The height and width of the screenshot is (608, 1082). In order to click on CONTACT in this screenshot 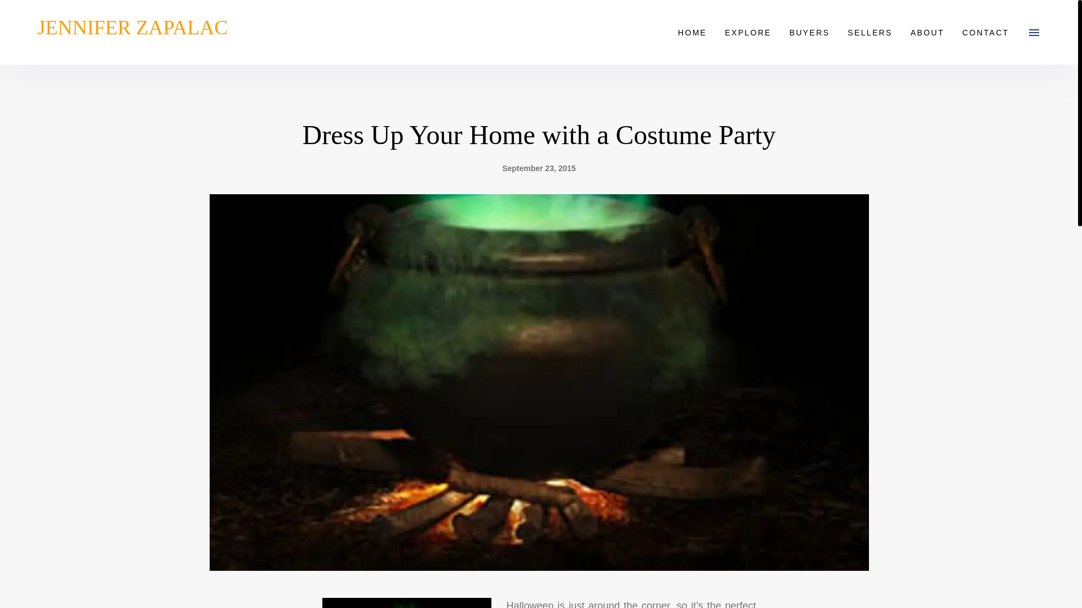, I will do `click(985, 33)`.